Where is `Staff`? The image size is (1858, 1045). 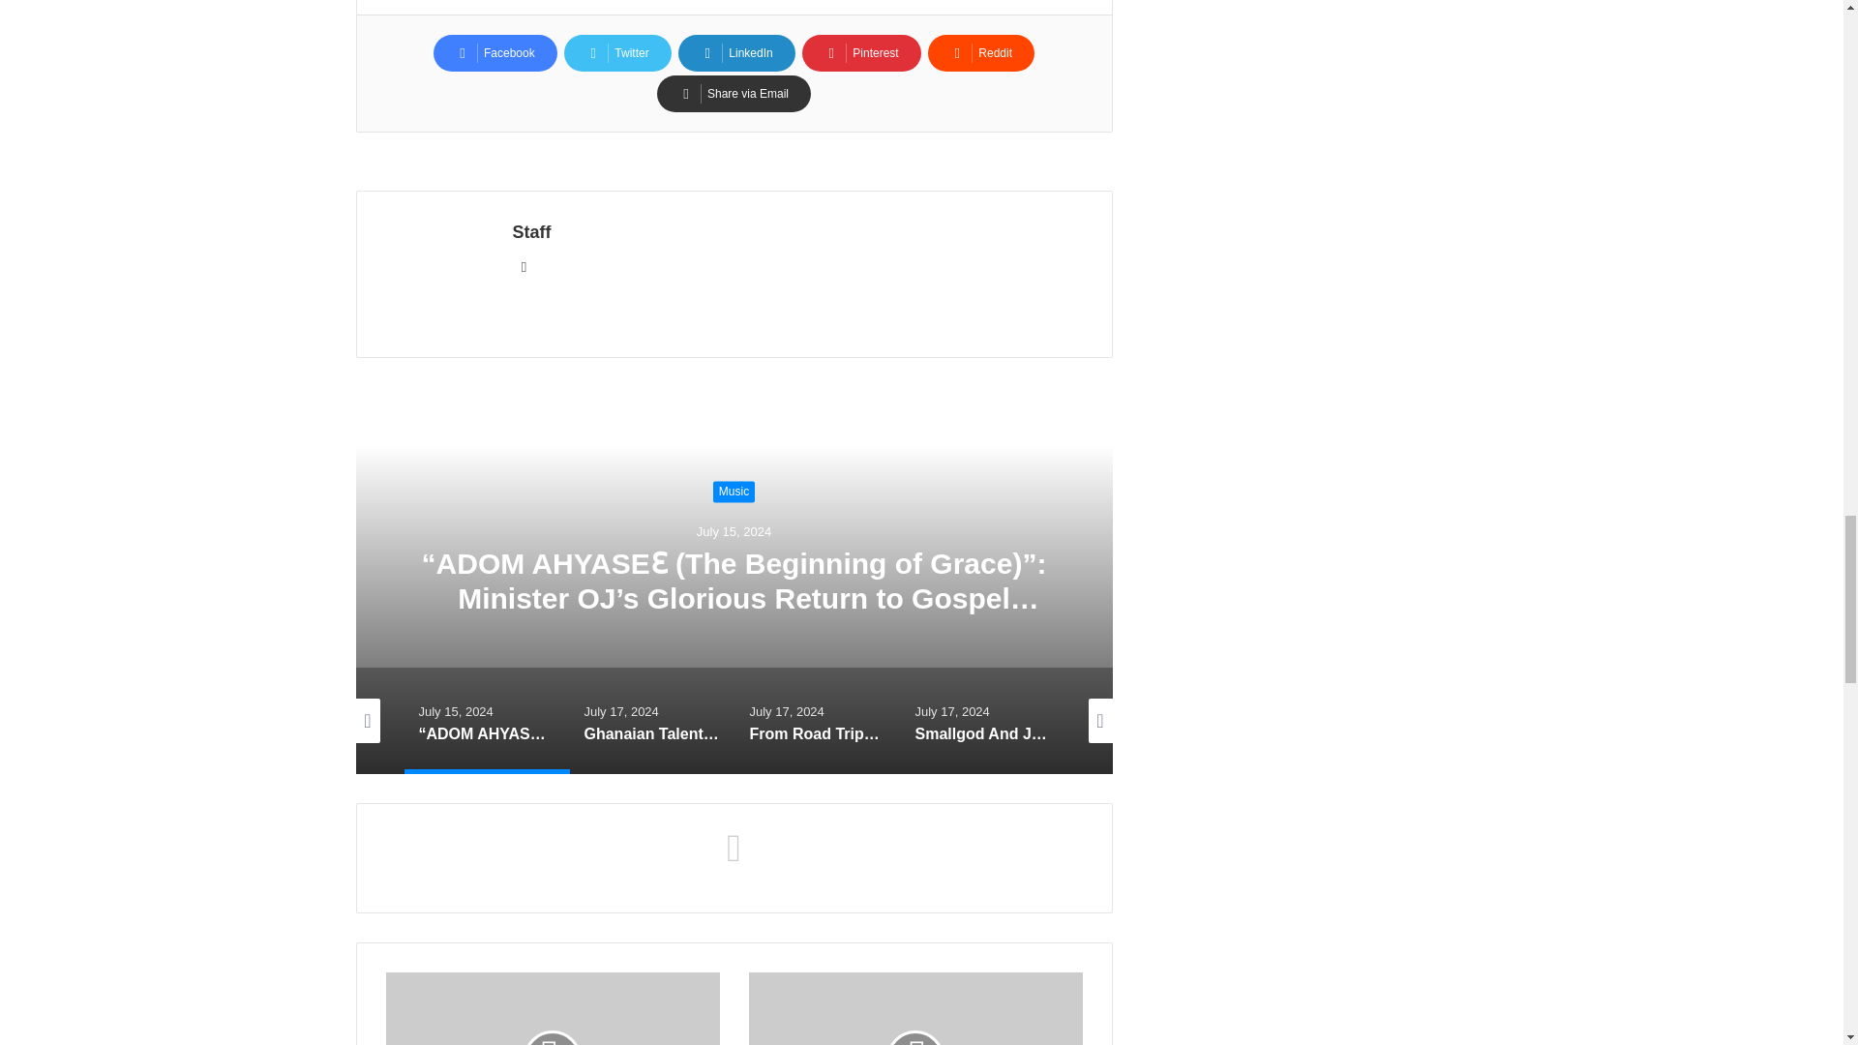 Staff is located at coordinates (532, 232).